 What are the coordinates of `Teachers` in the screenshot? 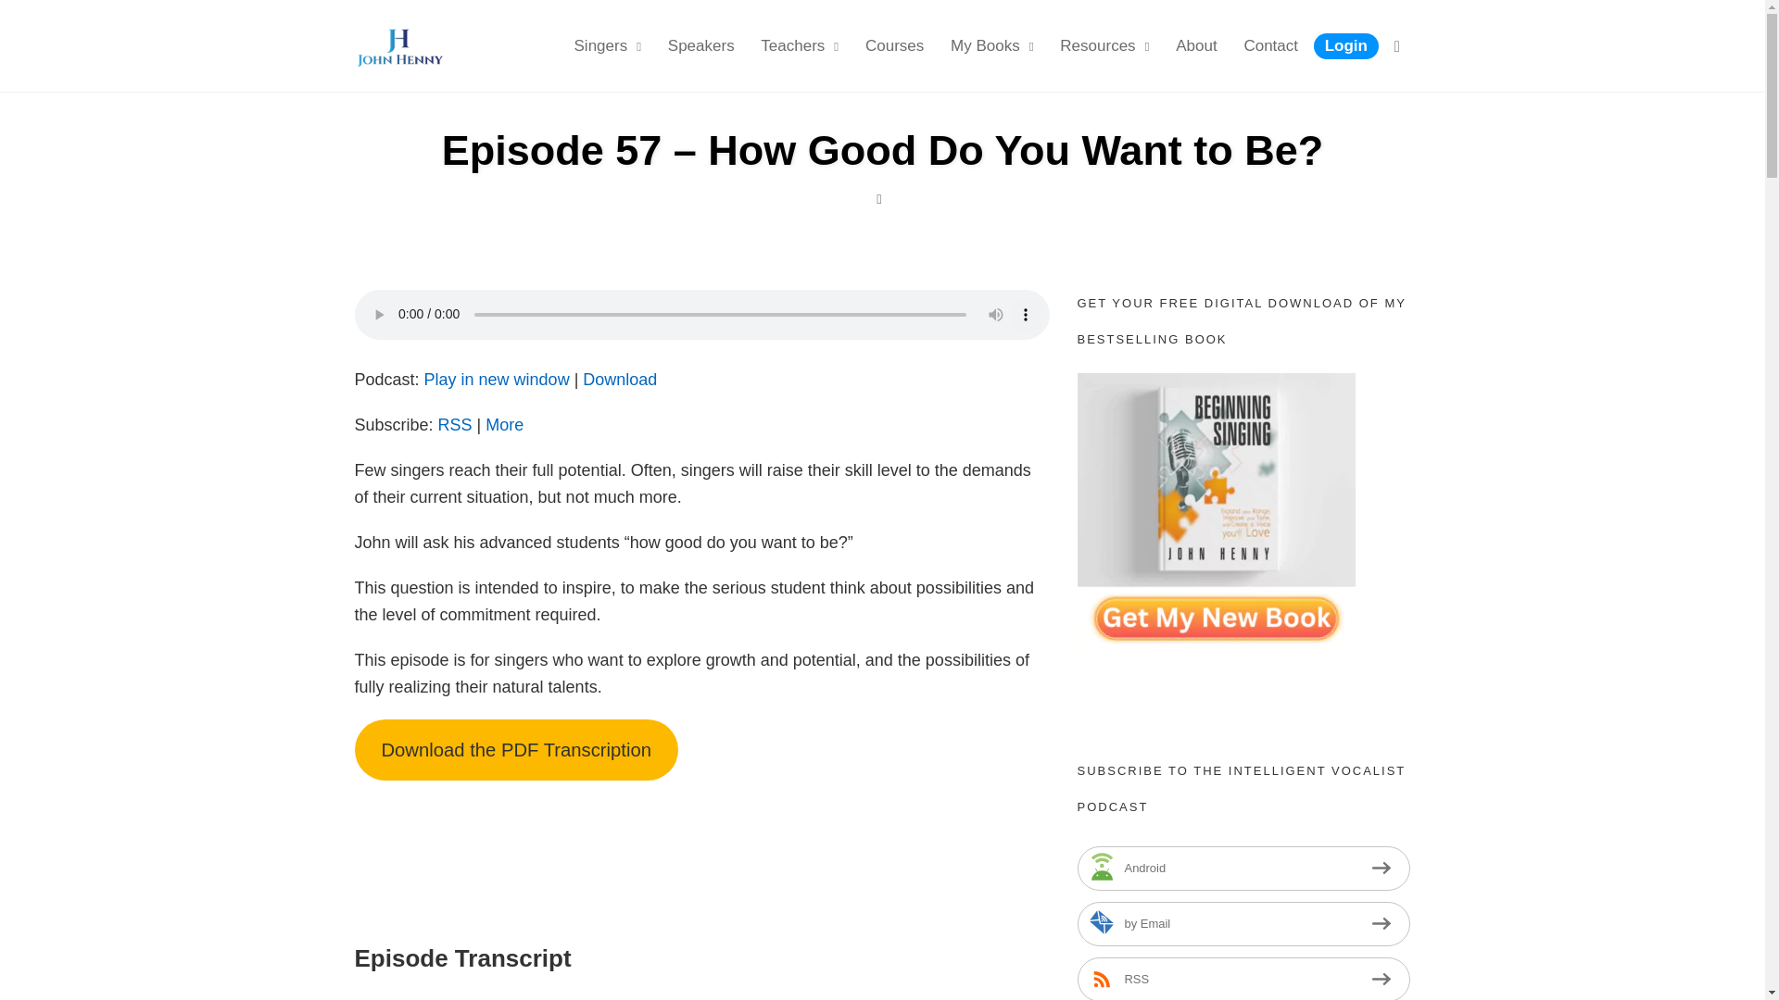 It's located at (799, 45).